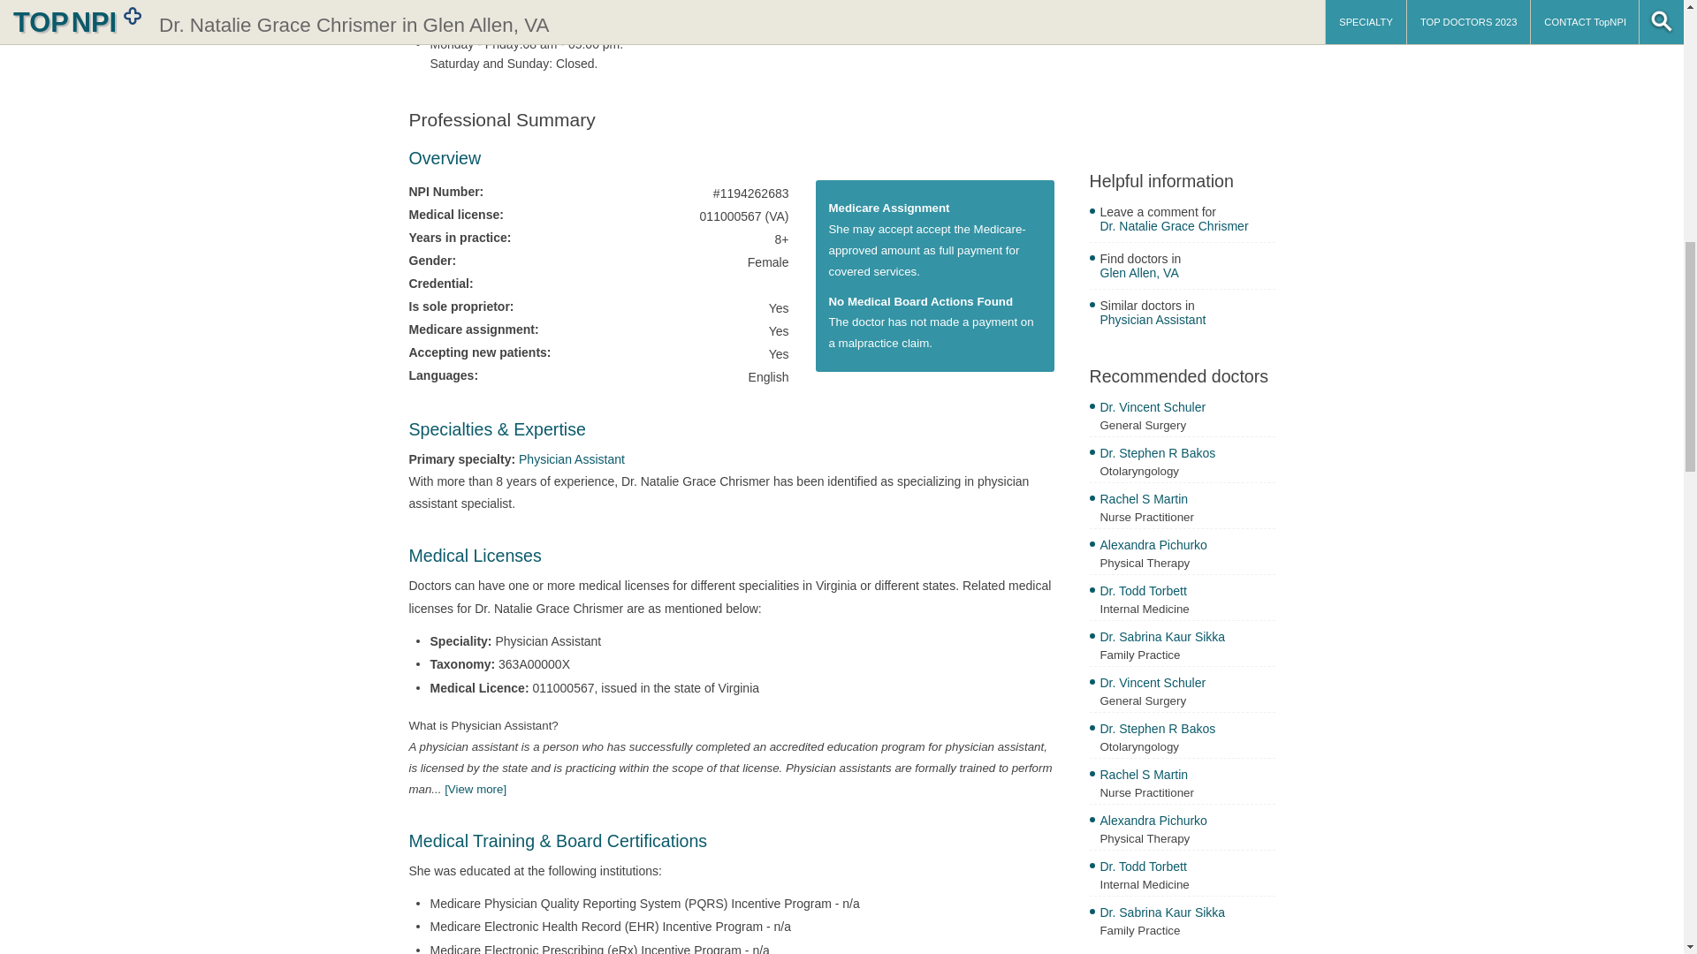 The height and width of the screenshot is (954, 1697). What do you see at coordinates (571, 459) in the screenshot?
I see `Physician Assistant` at bounding box center [571, 459].